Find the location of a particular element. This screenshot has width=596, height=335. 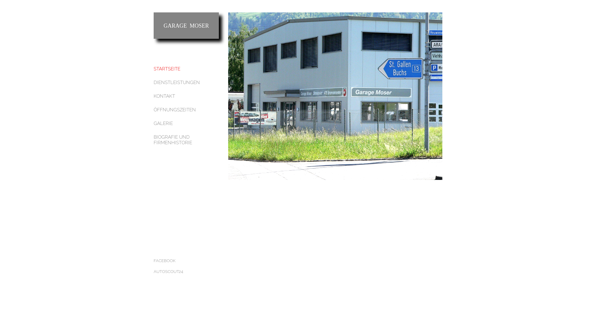

GALERIE is located at coordinates (186, 123).